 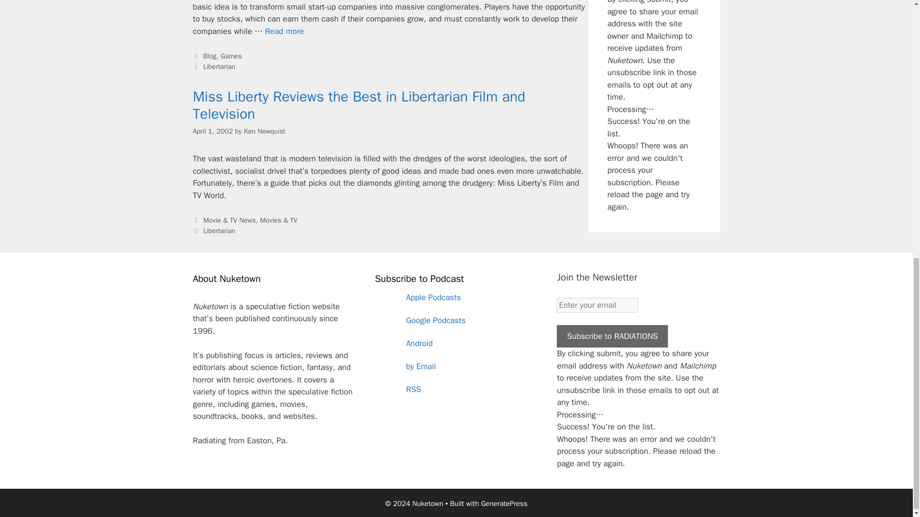 What do you see at coordinates (456, 321) in the screenshot?
I see `Subscribe on Google Podcasts` at bounding box center [456, 321].